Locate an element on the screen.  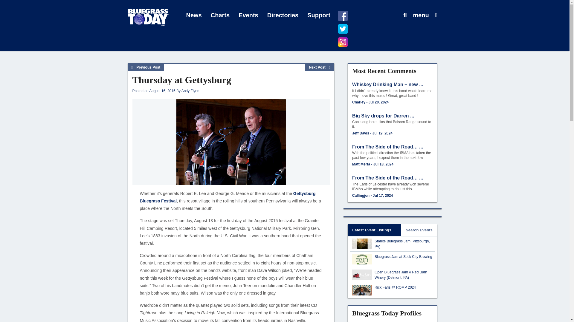
Directories is located at coordinates (283, 16).